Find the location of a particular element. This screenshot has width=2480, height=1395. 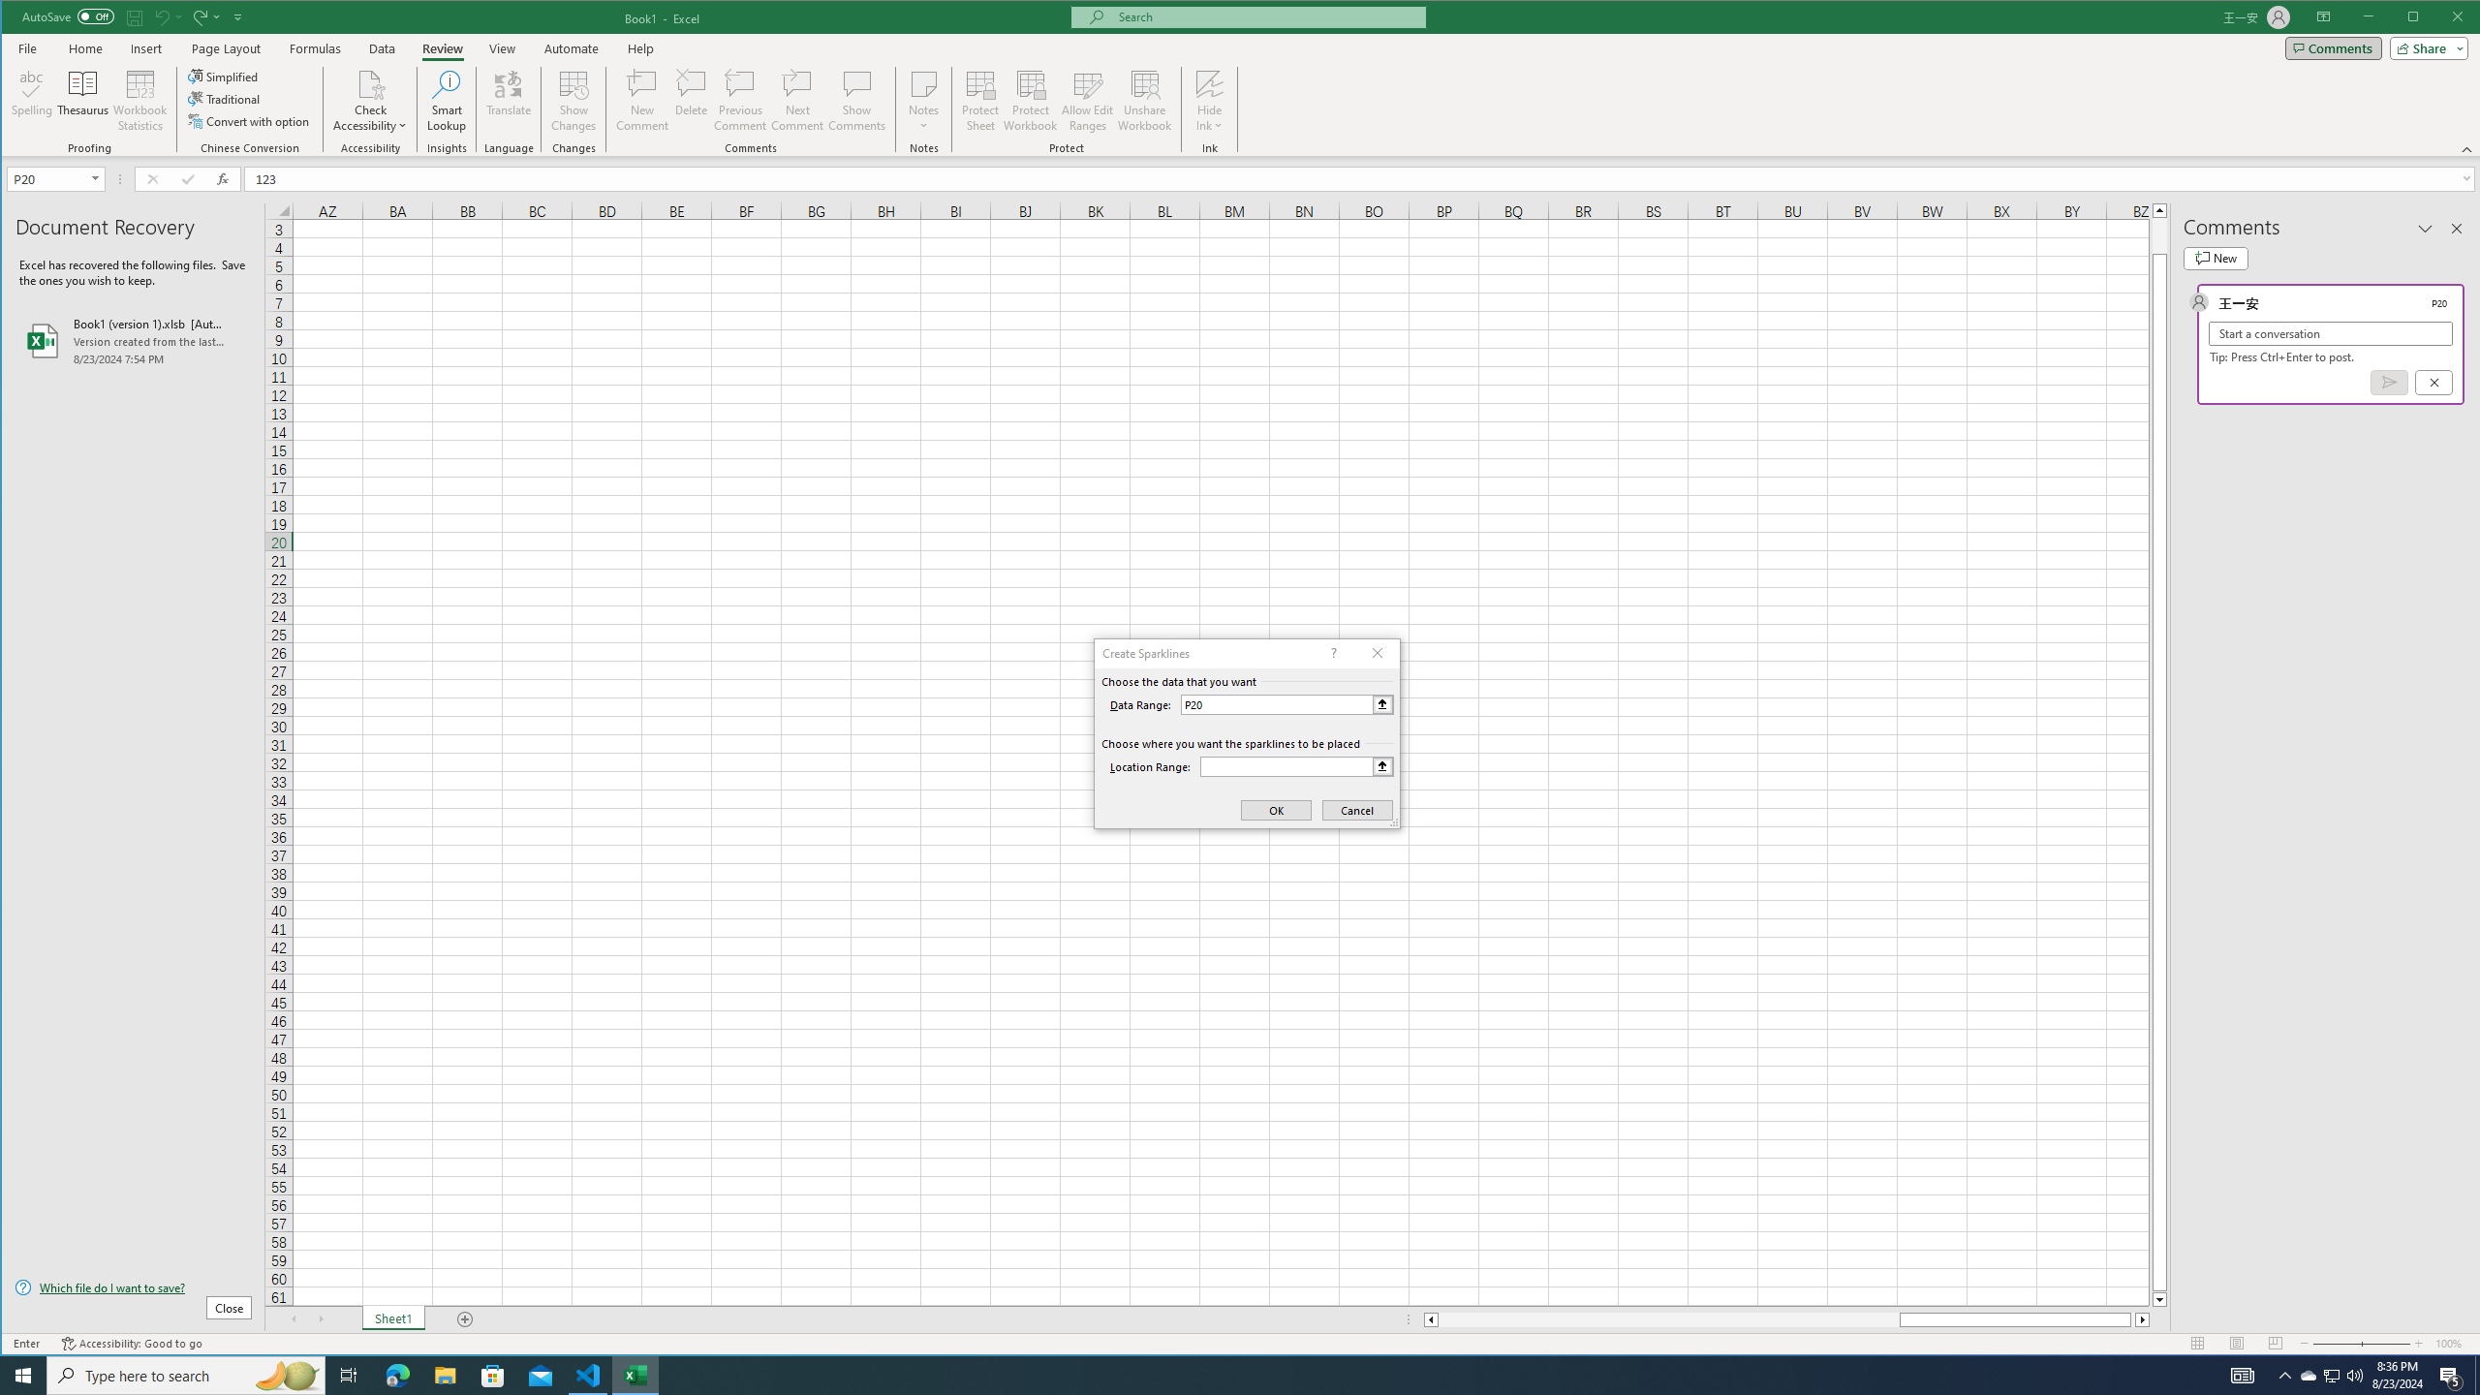

Post comment (Ctrl + Enter) is located at coordinates (2389, 382).